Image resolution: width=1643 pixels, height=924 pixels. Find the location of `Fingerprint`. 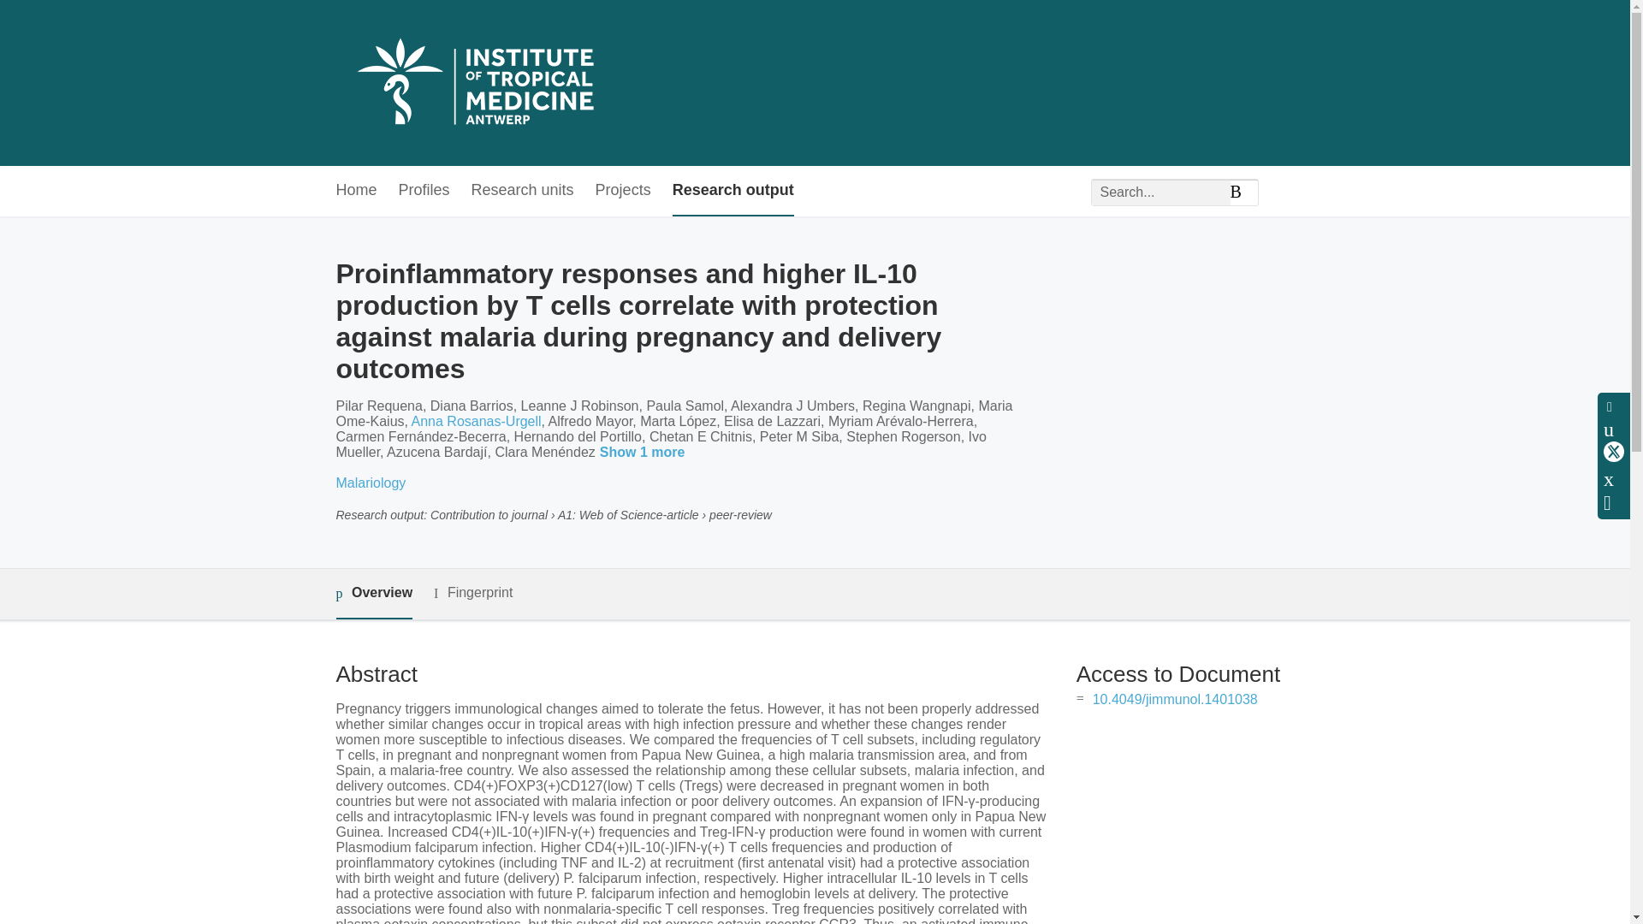

Fingerprint is located at coordinates (472, 594).